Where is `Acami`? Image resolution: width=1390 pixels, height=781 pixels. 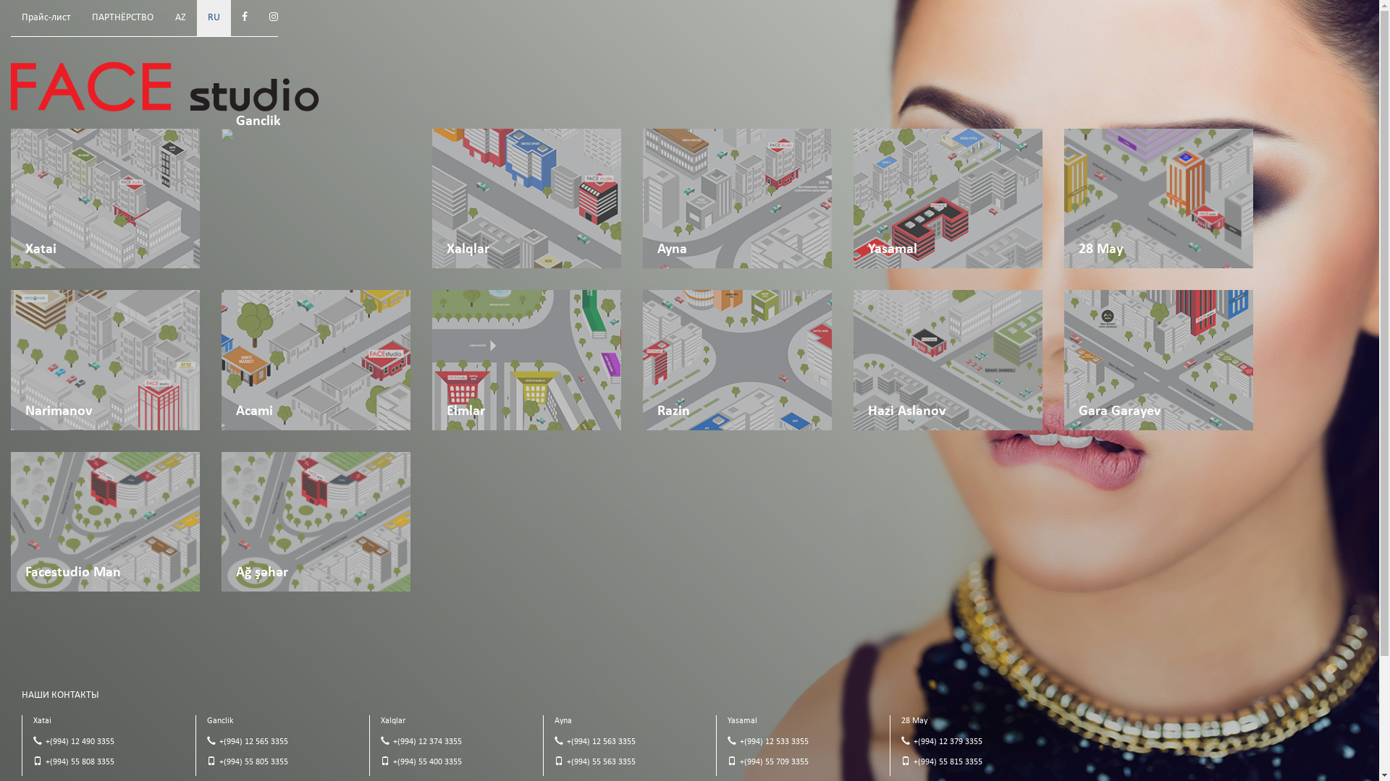 Acami is located at coordinates (316, 360).